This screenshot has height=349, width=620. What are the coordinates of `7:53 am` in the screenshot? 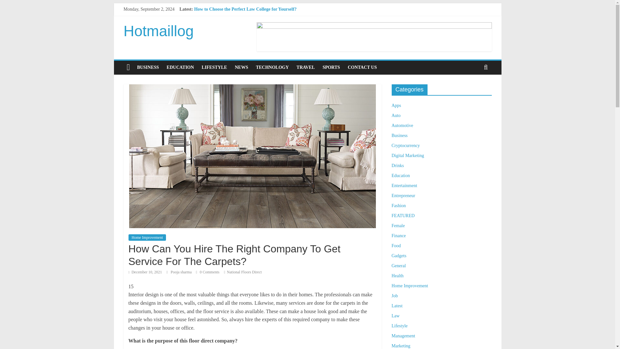 It's located at (145, 272).